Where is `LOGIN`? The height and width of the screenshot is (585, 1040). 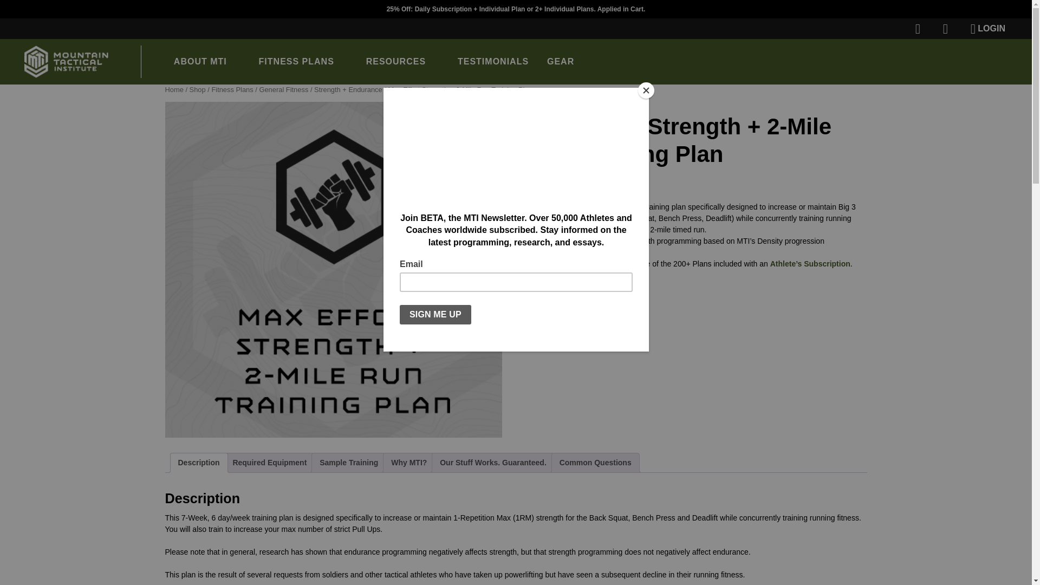 LOGIN is located at coordinates (988, 28).